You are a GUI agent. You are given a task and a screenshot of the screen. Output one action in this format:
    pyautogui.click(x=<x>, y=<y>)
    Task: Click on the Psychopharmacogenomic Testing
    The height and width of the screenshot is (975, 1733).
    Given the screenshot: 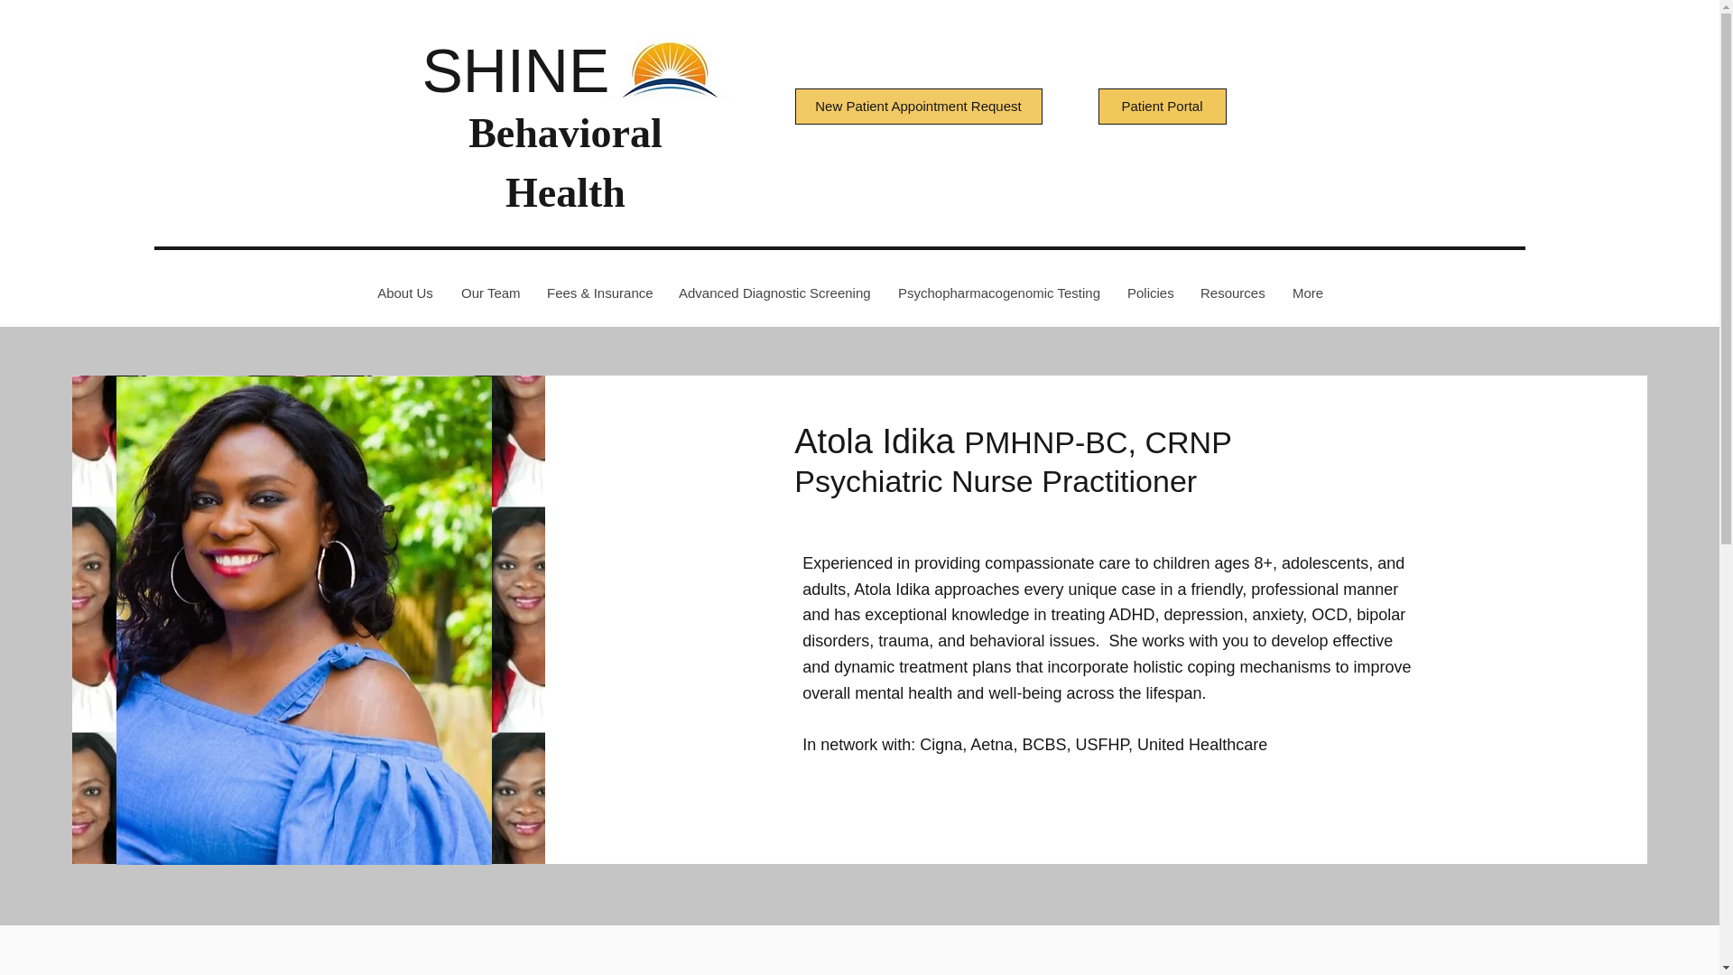 What is the action you would take?
    pyautogui.click(x=998, y=292)
    